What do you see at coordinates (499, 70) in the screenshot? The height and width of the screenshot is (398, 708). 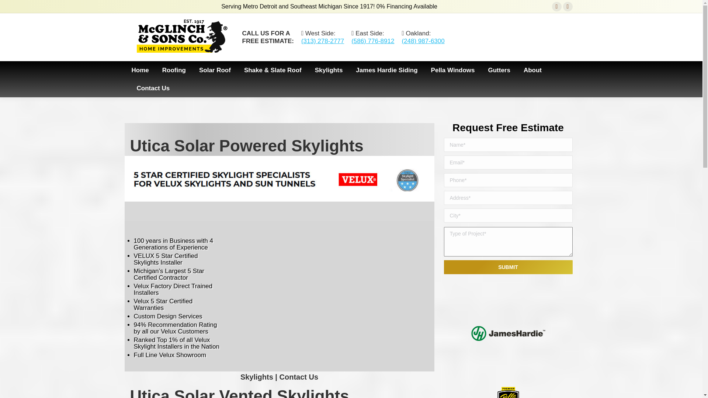 I see `Gutters` at bounding box center [499, 70].